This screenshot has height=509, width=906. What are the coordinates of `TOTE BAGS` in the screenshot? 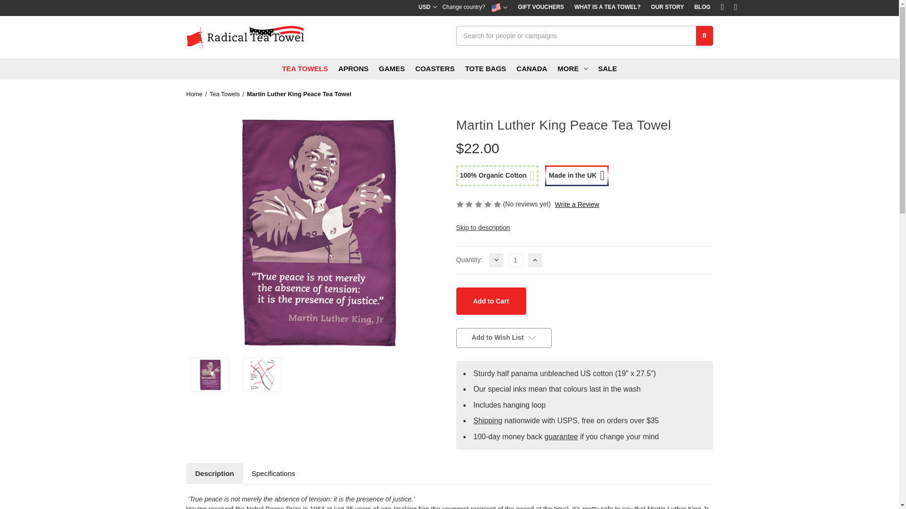 It's located at (485, 69).